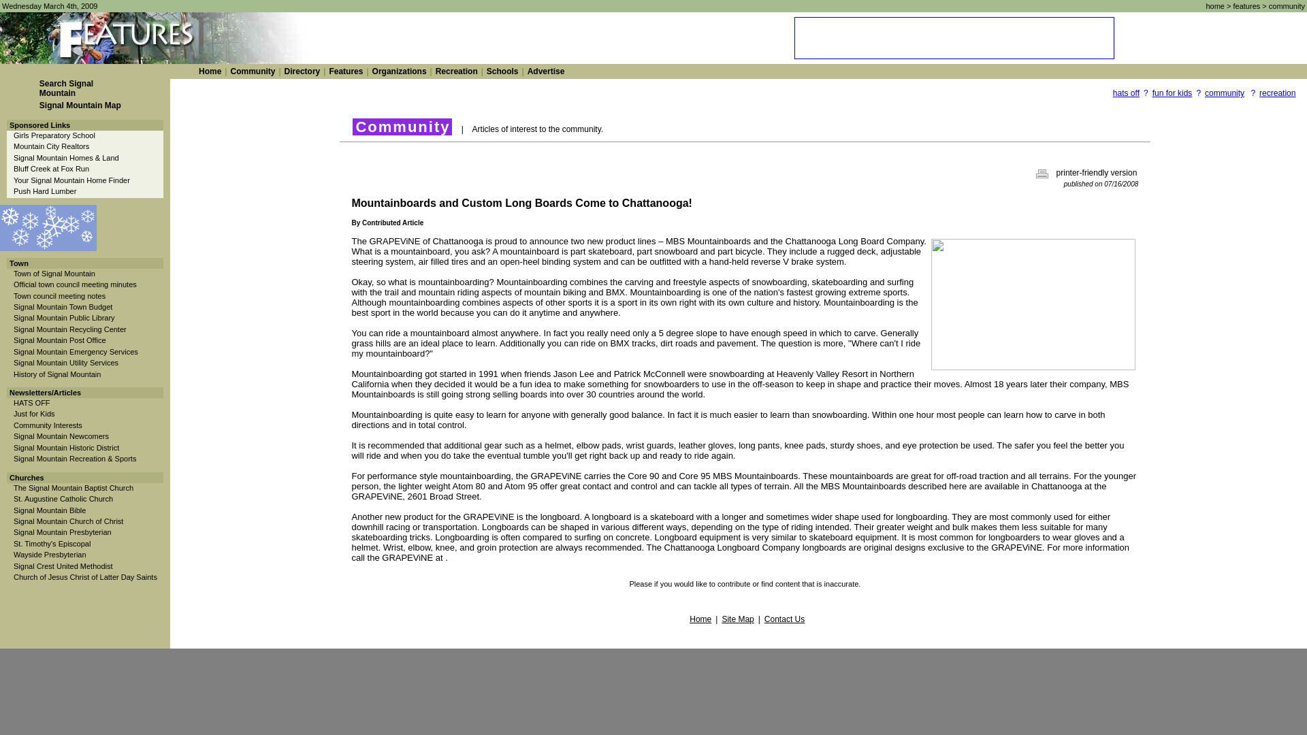 This screenshot has height=735, width=1307. What do you see at coordinates (80, 105) in the screenshot?
I see `Signal Mountain Map` at bounding box center [80, 105].